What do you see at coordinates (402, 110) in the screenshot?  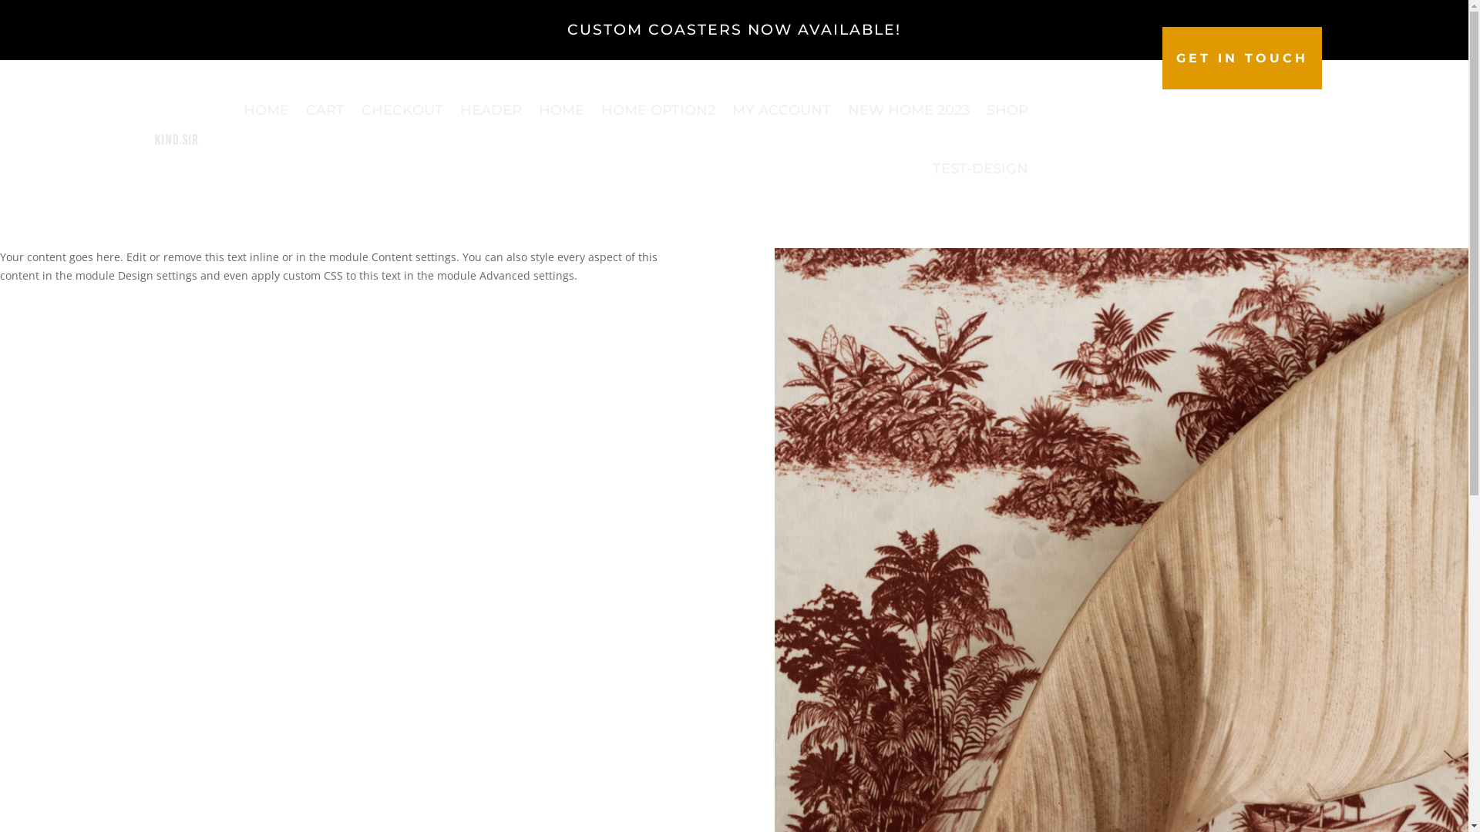 I see `CHECKOUT` at bounding box center [402, 110].